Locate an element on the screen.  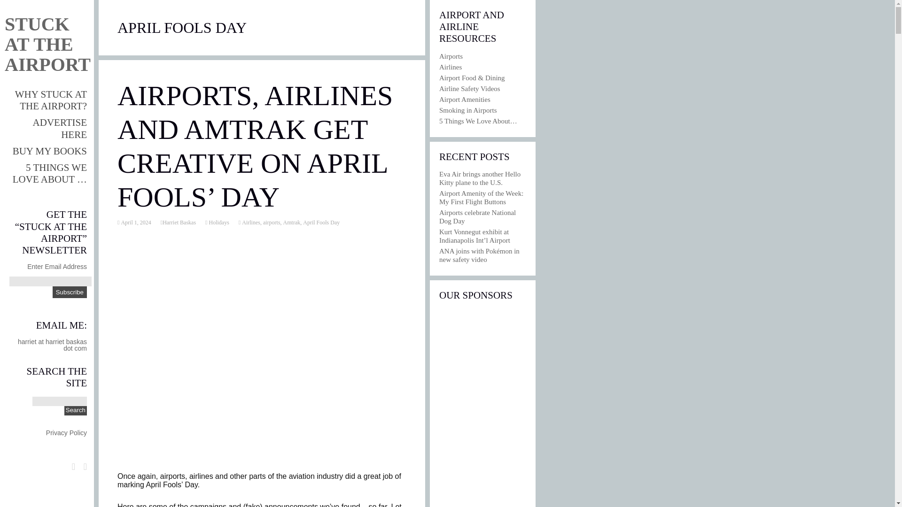
WHY STUCK AT THE AIRPORT? is located at coordinates (51, 100).